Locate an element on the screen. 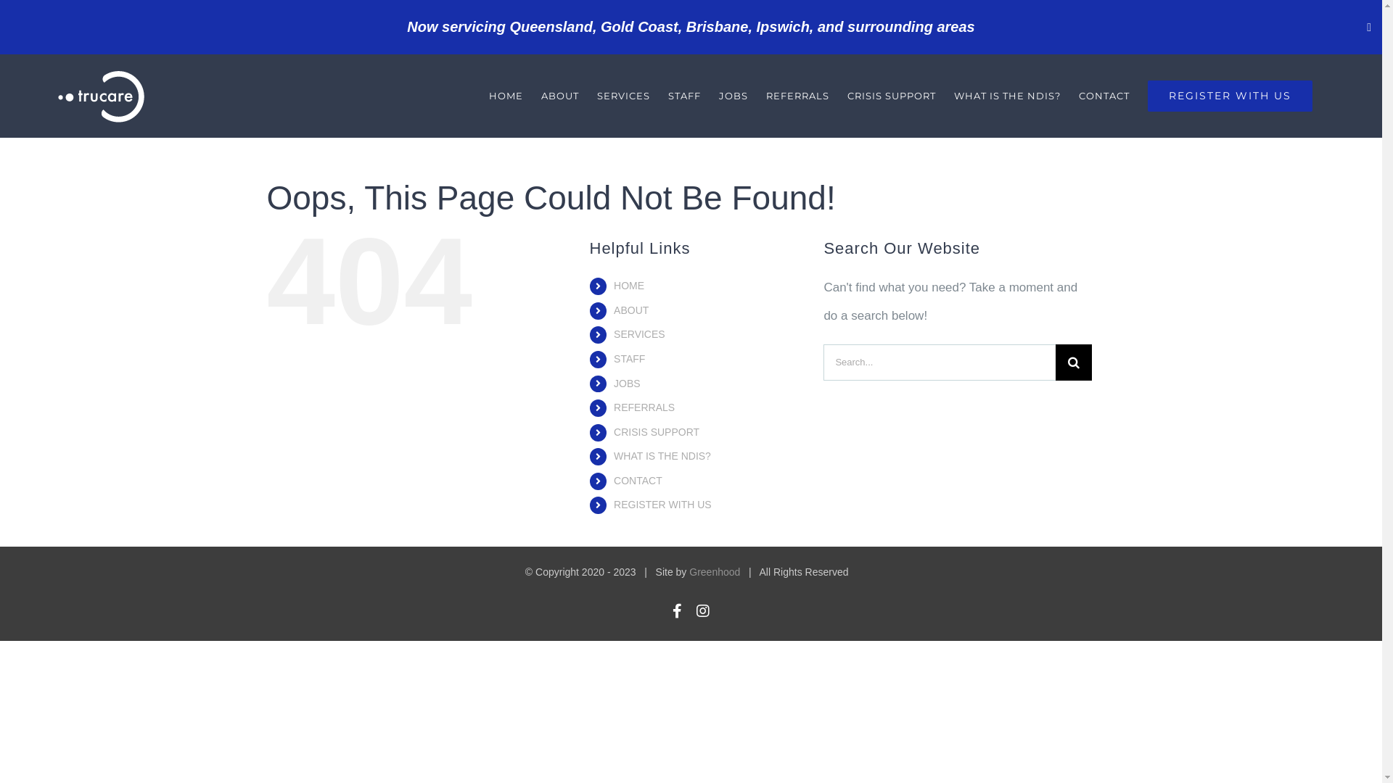 This screenshot has height=783, width=1393. REFERRALS is located at coordinates (798, 96).